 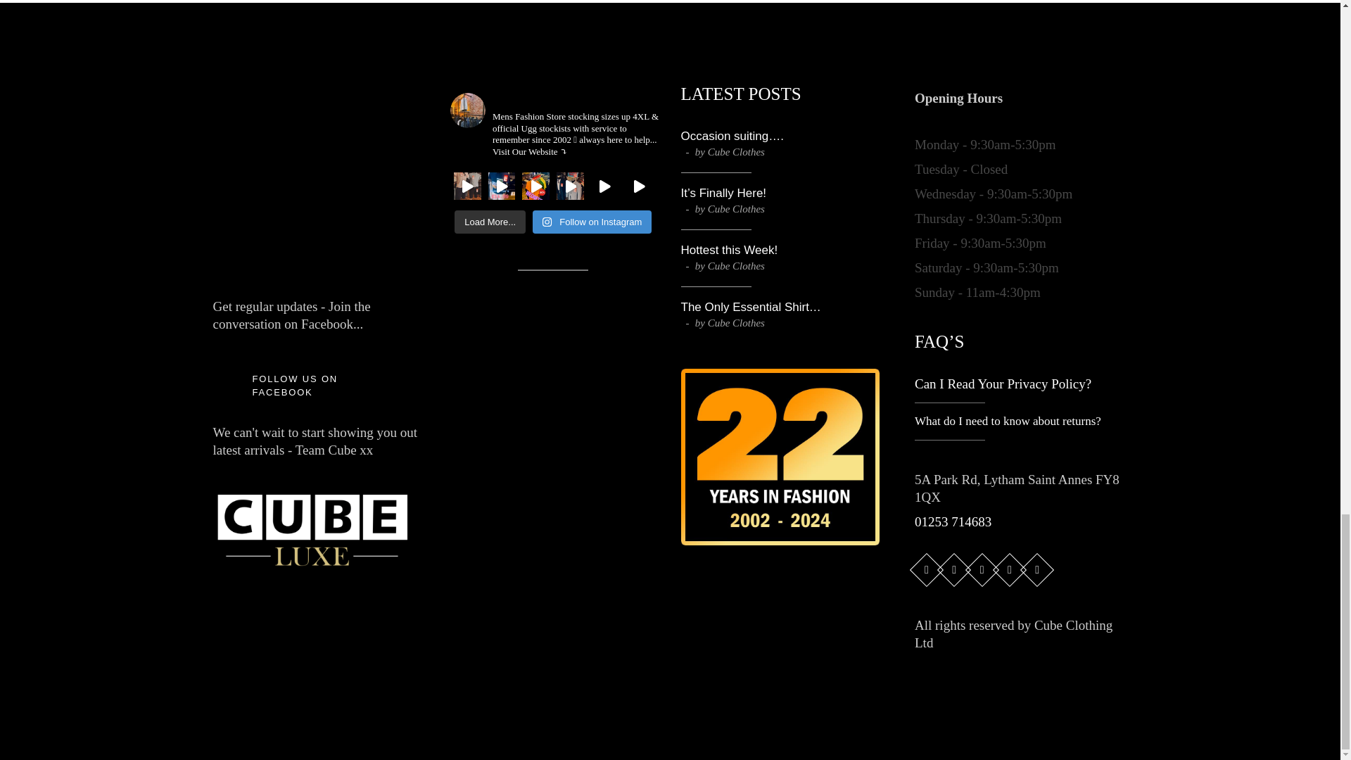 I want to click on Hottest this Week!, so click(x=729, y=250).